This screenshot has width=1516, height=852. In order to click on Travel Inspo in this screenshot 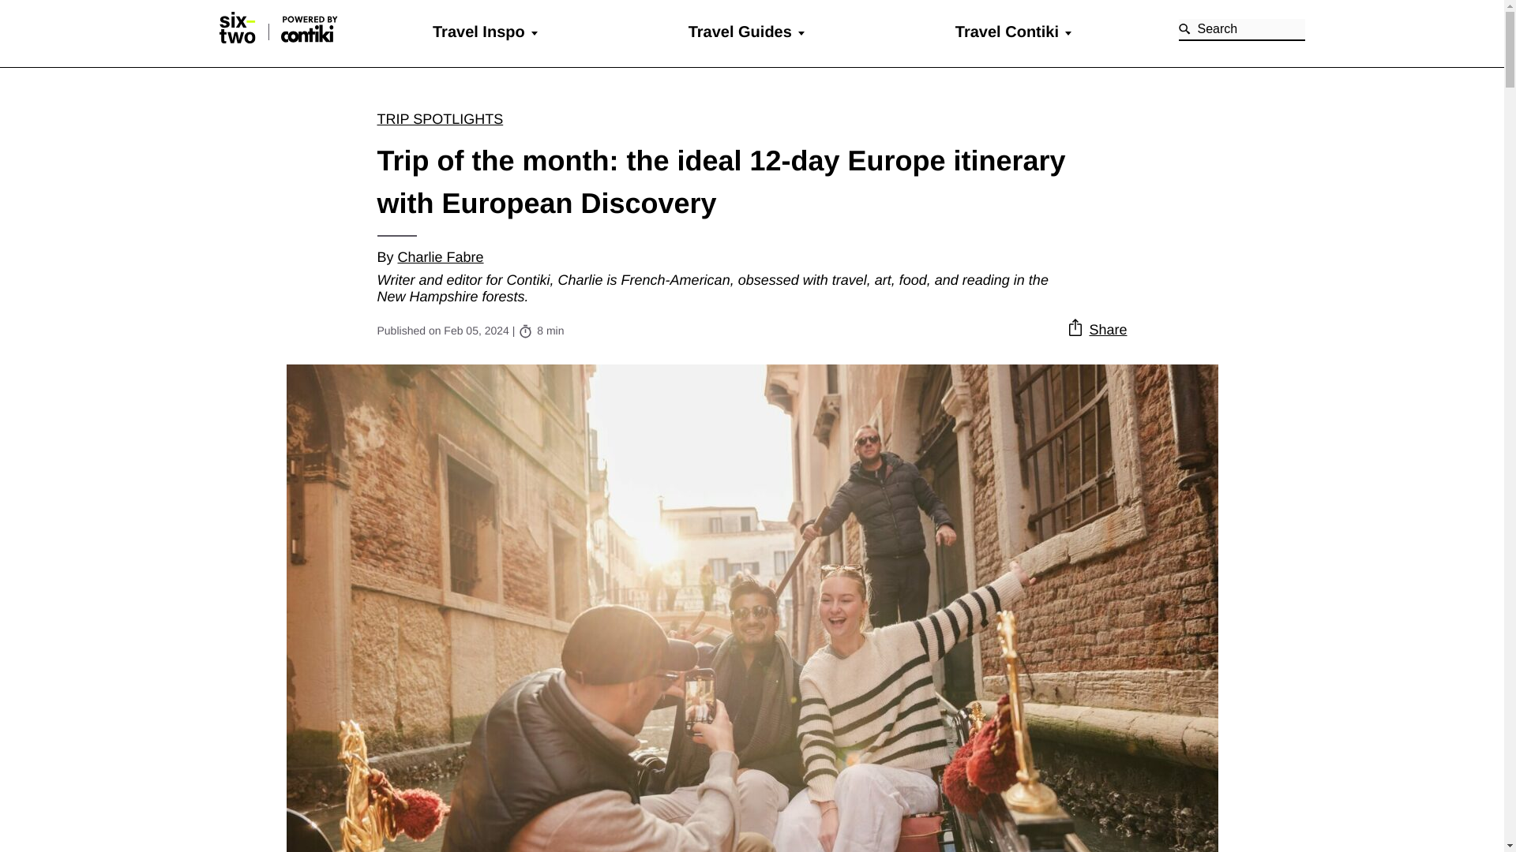, I will do `click(478, 32)`.